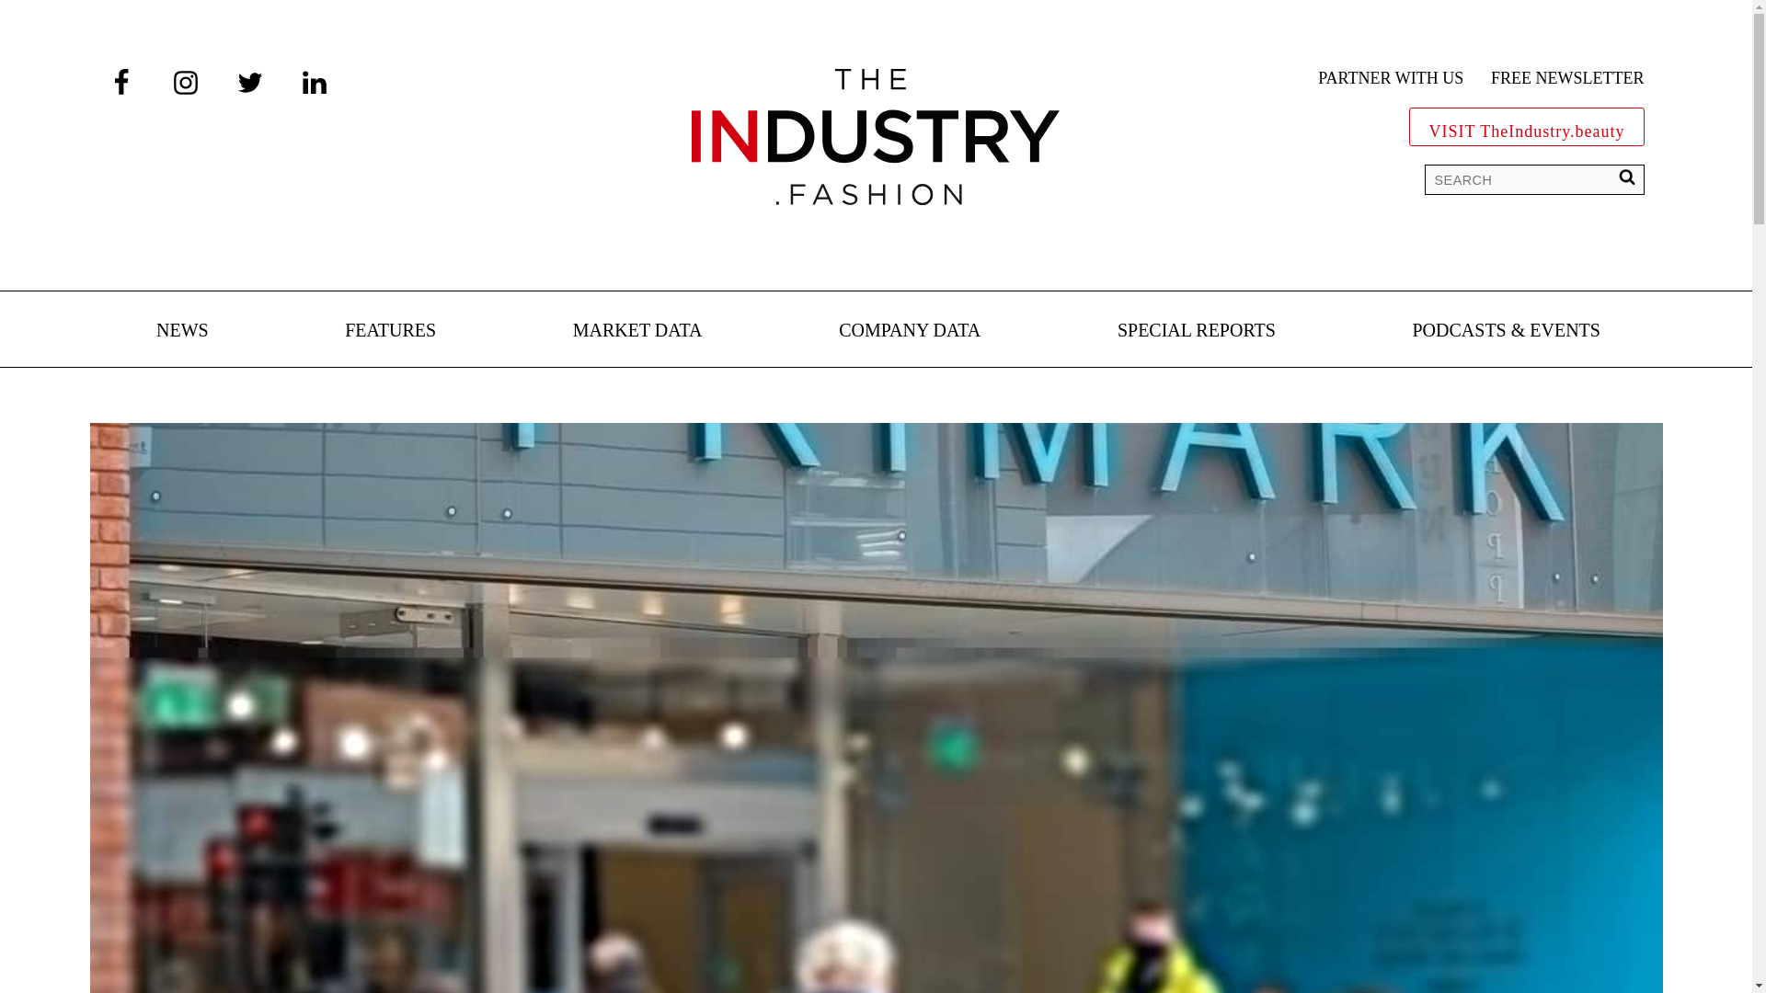 This screenshot has height=993, width=1766. What do you see at coordinates (390, 331) in the screenshot?
I see `FEATURES` at bounding box center [390, 331].